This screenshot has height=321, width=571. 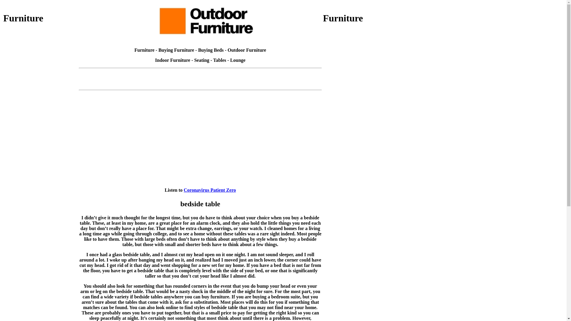 What do you see at coordinates (202, 60) in the screenshot?
I see `Seating` at bounding box center [202, 60].